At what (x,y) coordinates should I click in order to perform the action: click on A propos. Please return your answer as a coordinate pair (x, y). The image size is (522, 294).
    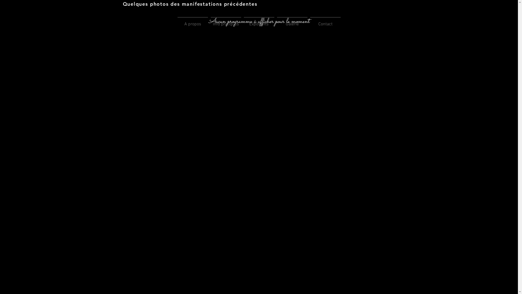
    Looking at the image, I should click on (193, 22).